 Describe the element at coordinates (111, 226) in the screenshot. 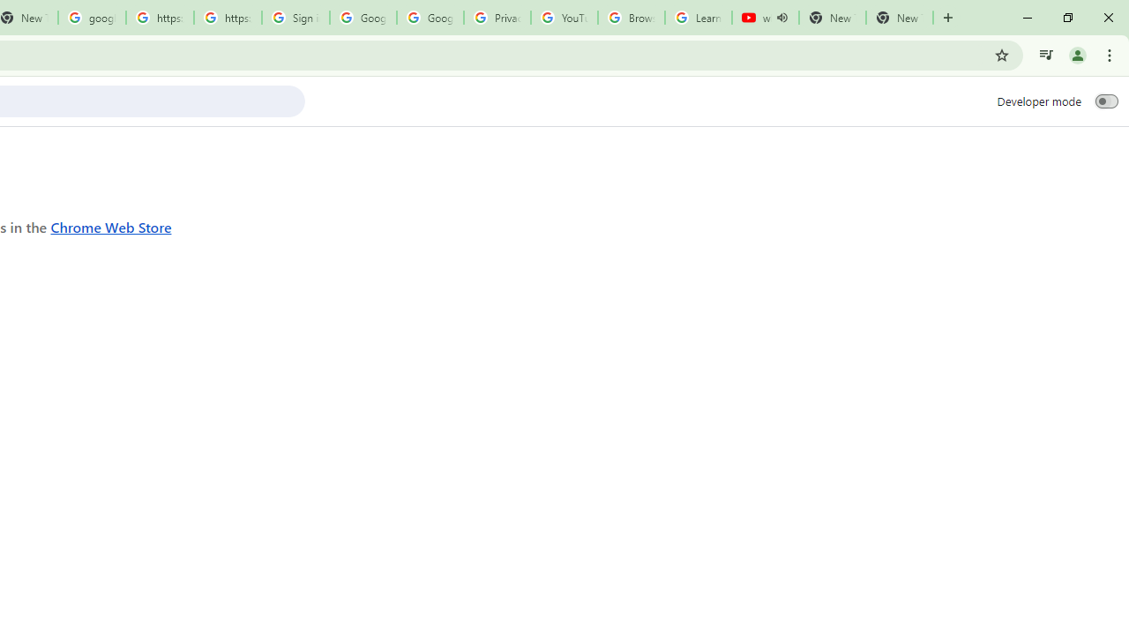

I see `Chrome Web Store` at that location.